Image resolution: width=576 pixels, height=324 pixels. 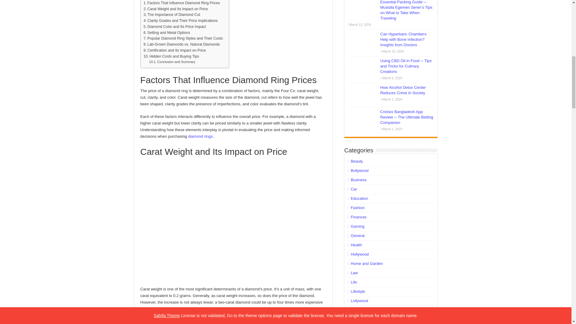 What do you see at coordinates (183, 38) in the screenshot?
I see `Popular Diamond Ring Styles and Their Costs` at bounding box center [183, 38].